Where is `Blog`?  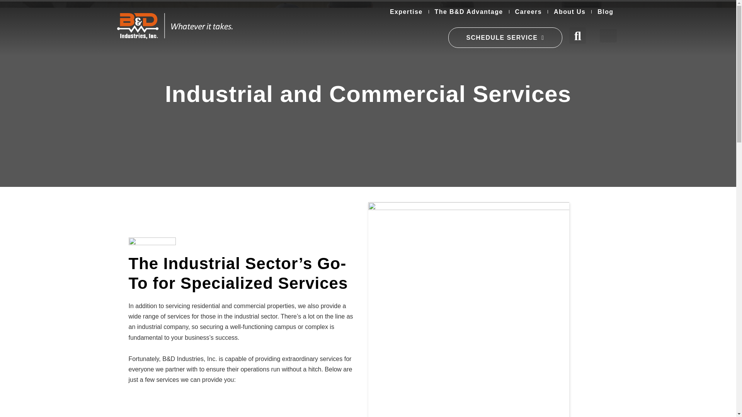
Blog is located at coordinates (605, 12).